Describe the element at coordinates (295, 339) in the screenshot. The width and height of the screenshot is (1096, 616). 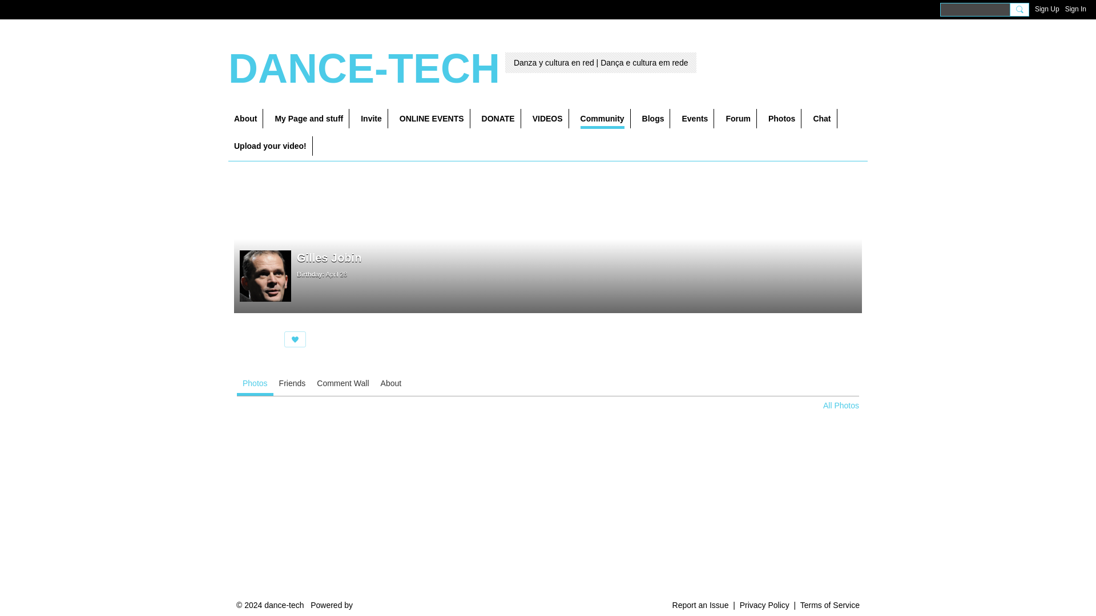
I see `Like` at that location.